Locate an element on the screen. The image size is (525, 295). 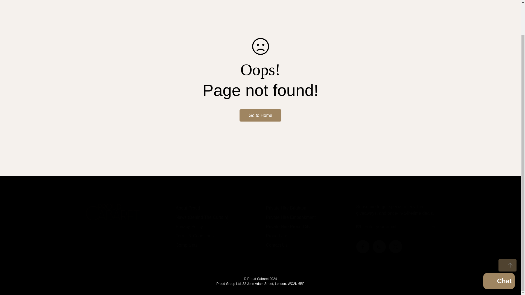
Shopify online store chat is located at coordinates (499, 246).